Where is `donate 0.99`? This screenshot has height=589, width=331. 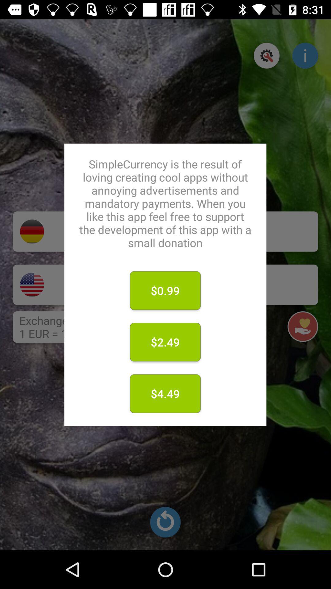 donate 0.99 is located at coordinates (179, 285).